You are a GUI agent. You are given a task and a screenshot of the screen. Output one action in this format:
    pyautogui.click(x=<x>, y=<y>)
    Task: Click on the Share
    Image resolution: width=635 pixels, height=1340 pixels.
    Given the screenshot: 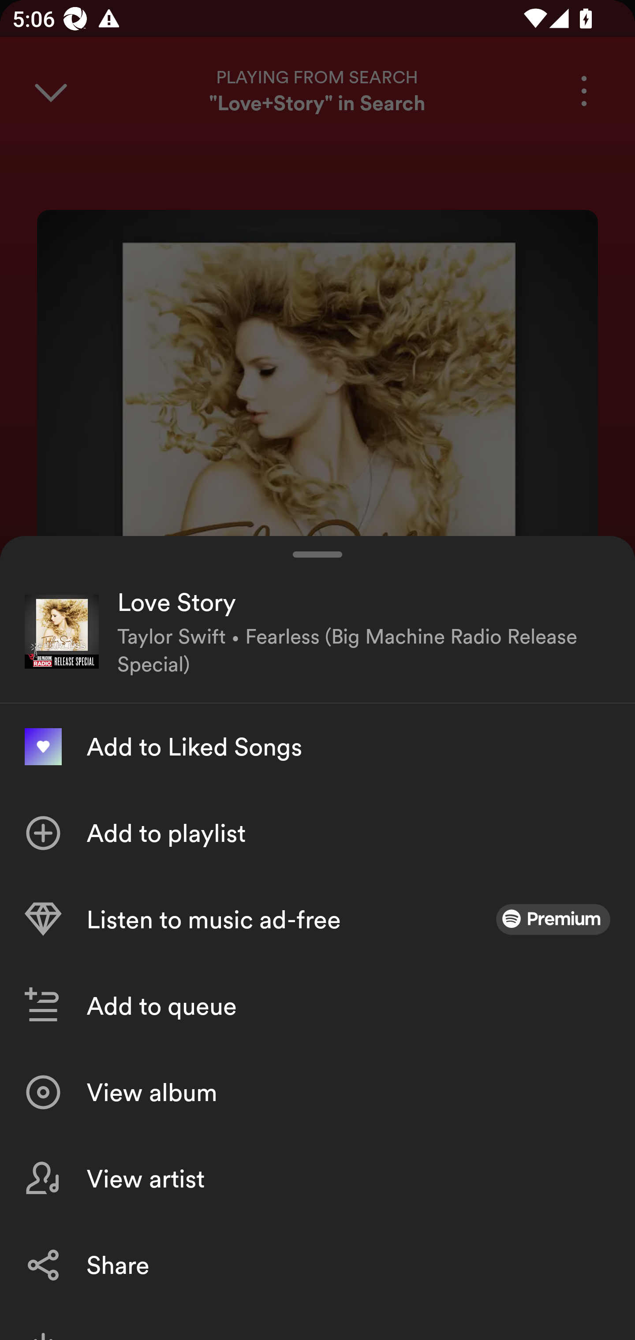 What is the action you would take?
    pyautogui.click(x=317, y=1265)
    